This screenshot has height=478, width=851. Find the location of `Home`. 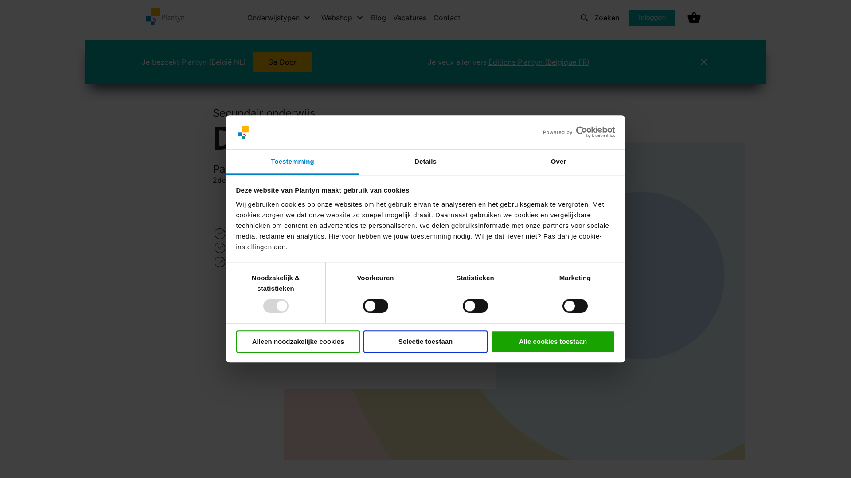

Home is located at coordinates (187, 51).